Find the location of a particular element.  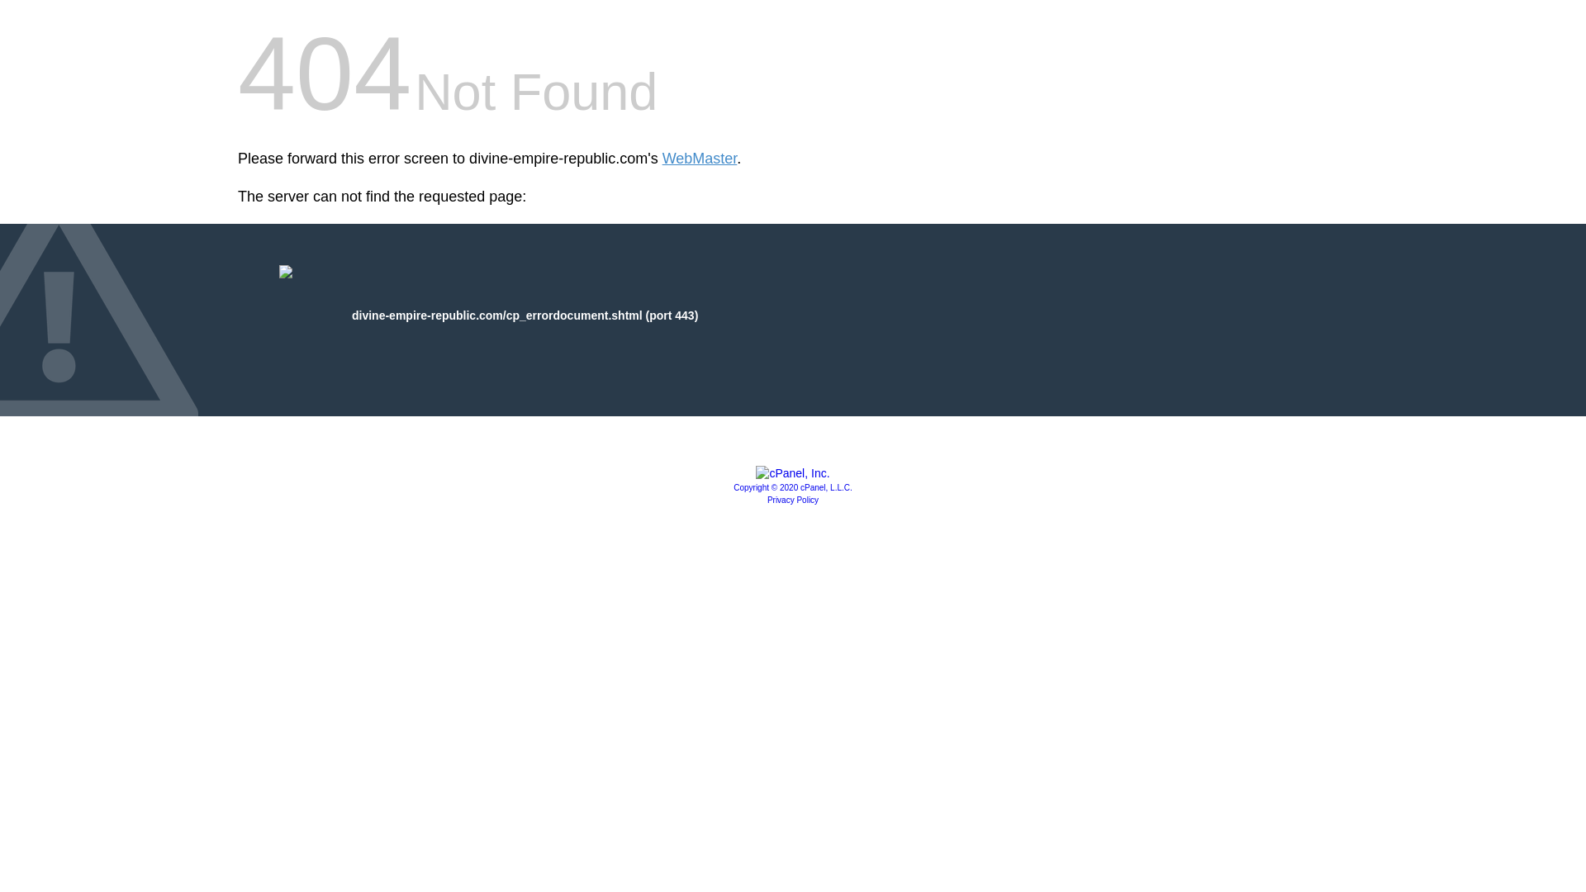

cPanel, Inc. is located at coordinates (793, 487).